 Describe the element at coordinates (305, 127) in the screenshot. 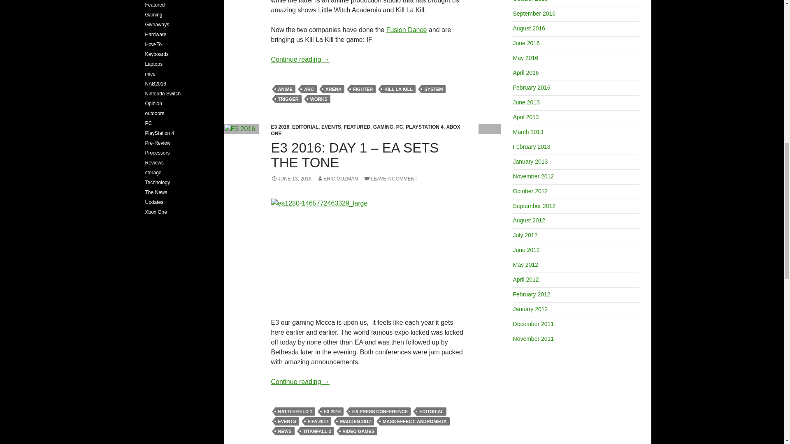

I see `EDITORIAL` at that location.